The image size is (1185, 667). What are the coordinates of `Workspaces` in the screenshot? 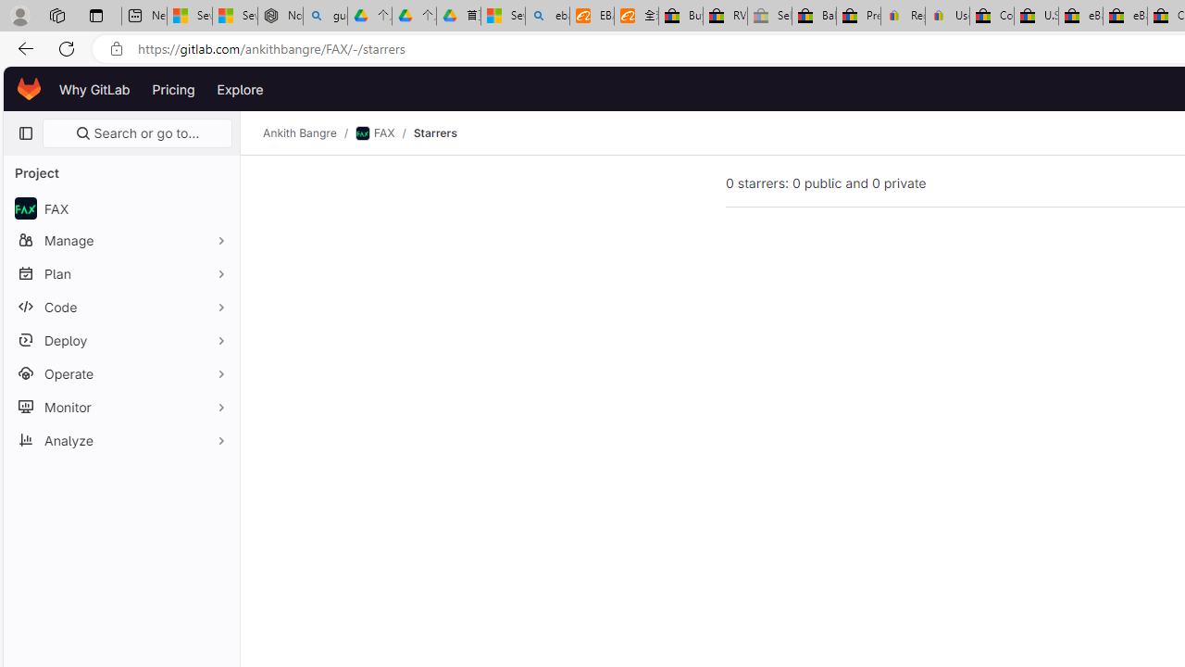 It's located at (56, 15).